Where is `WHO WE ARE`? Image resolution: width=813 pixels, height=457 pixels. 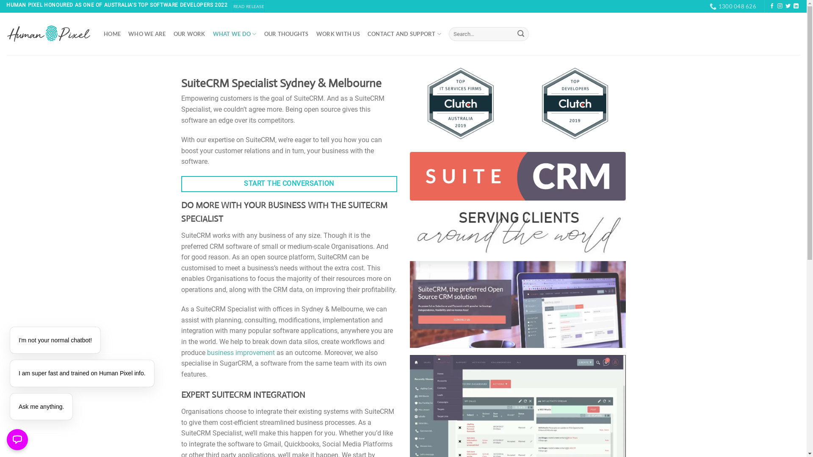
WHO WE ARE is located at coordinates (147, 34).